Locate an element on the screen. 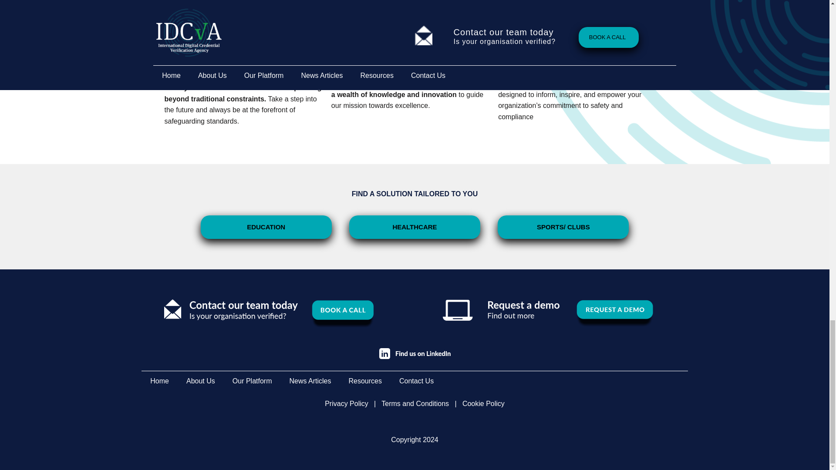  HEALTHCARE is located at coordinates (415, 227).